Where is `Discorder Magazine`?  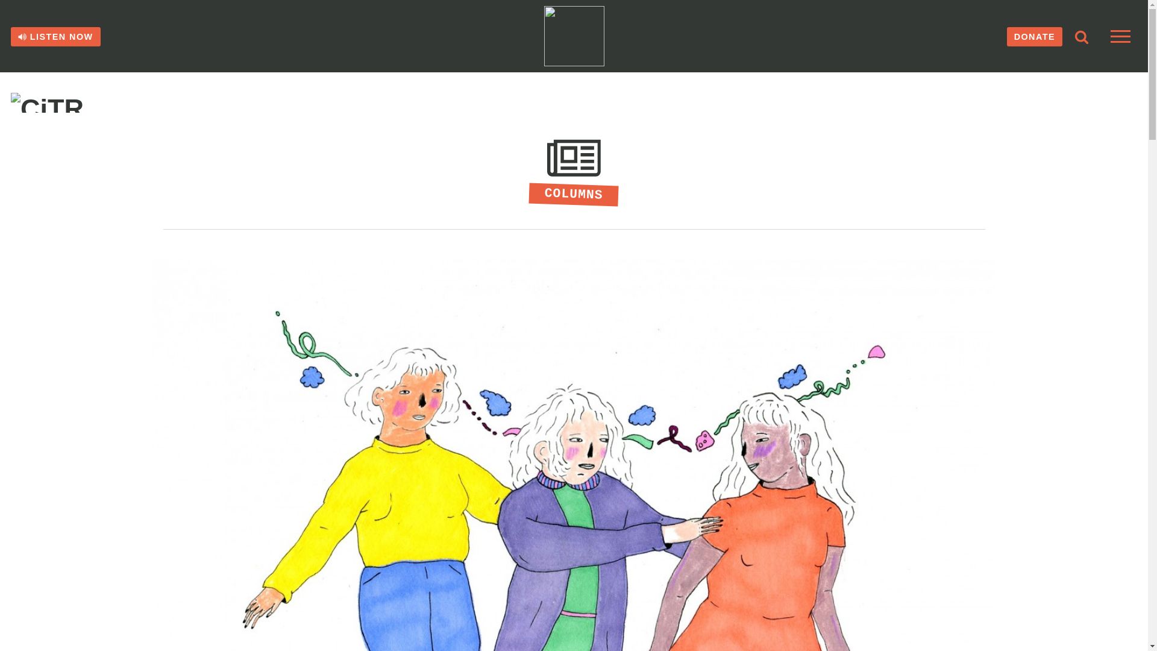 Discorder Magazine is located at coordinates (64, 102).